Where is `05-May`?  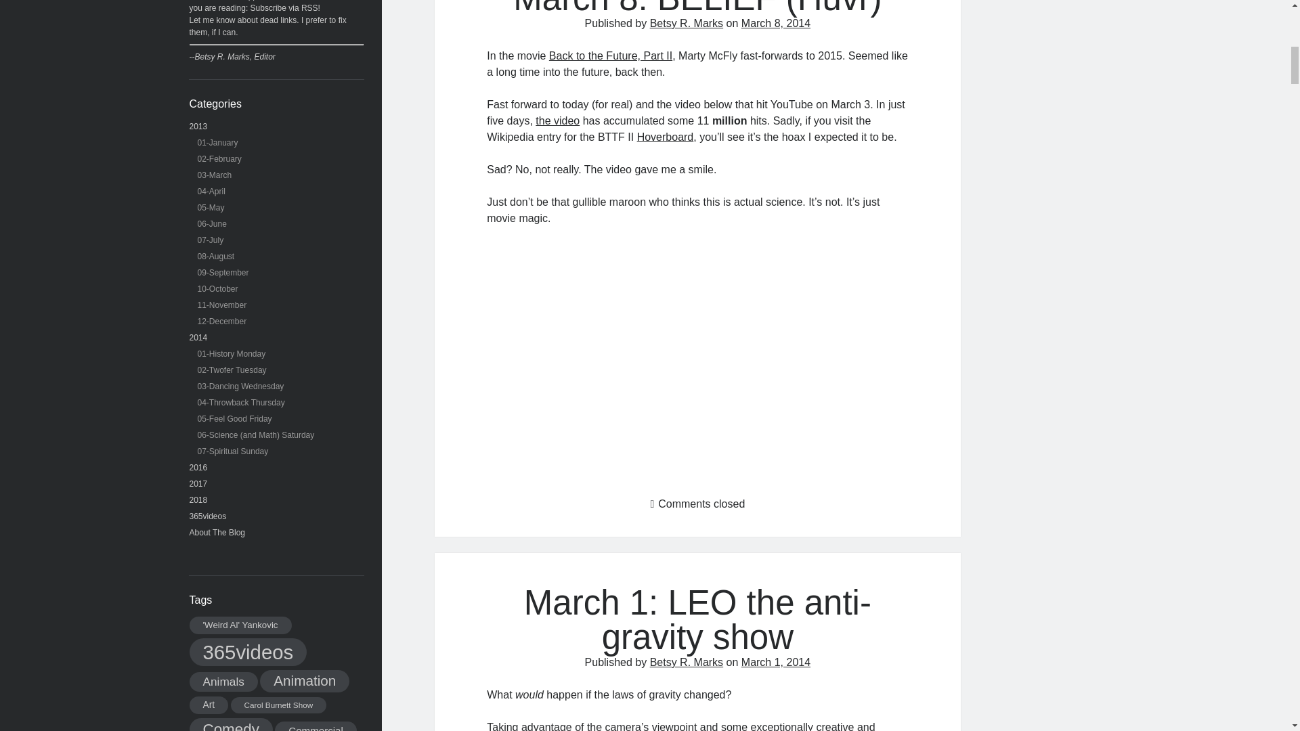
05-May is located at coordinates (211, 208).